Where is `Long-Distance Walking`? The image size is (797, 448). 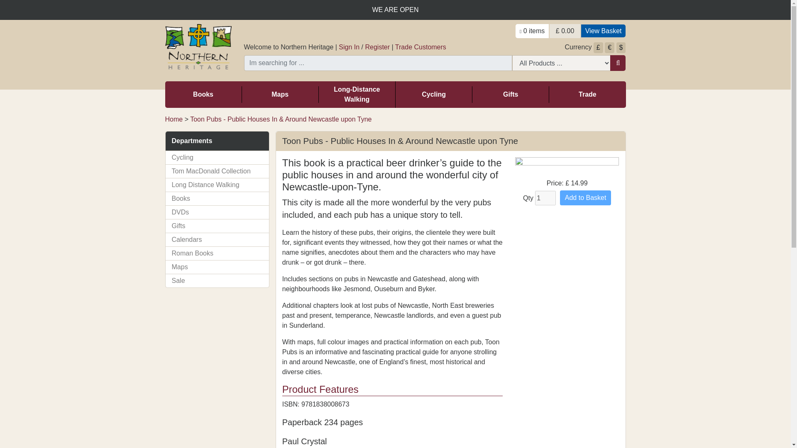 Long-Distance Walking is located at coordinates (357, 95).